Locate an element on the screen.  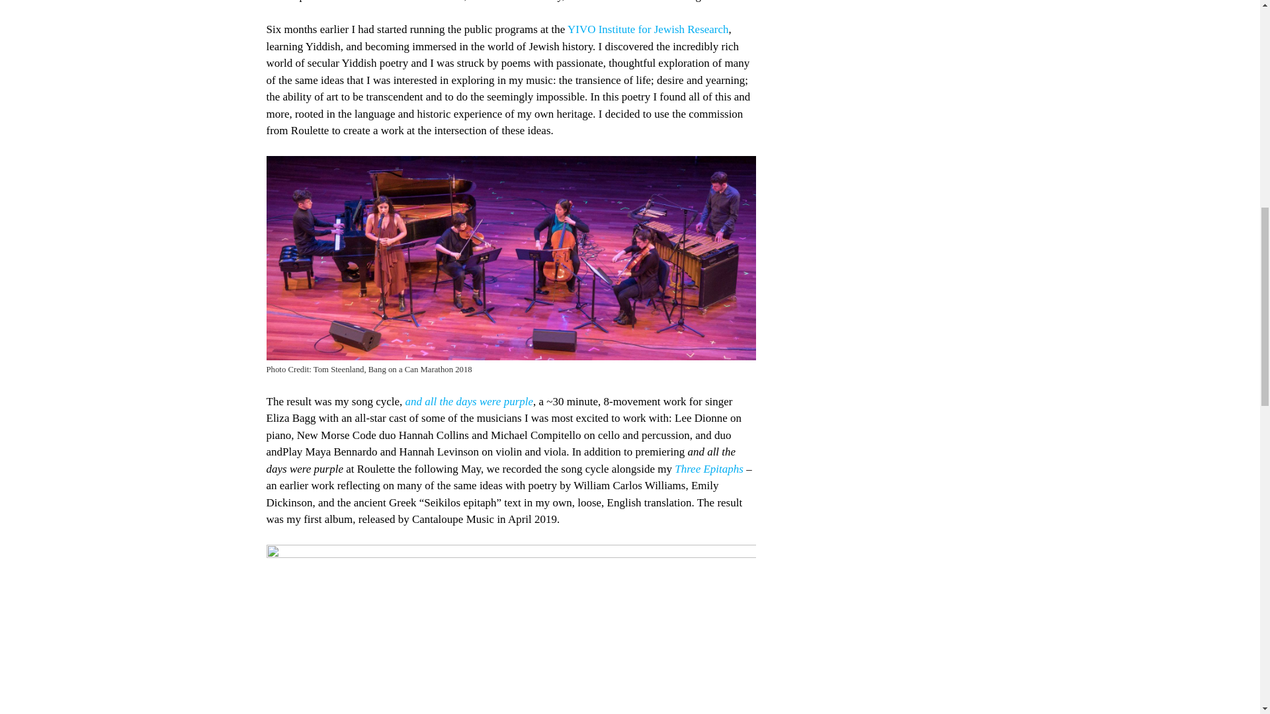
Three Epitaphs is located at coordinates (708, 469).